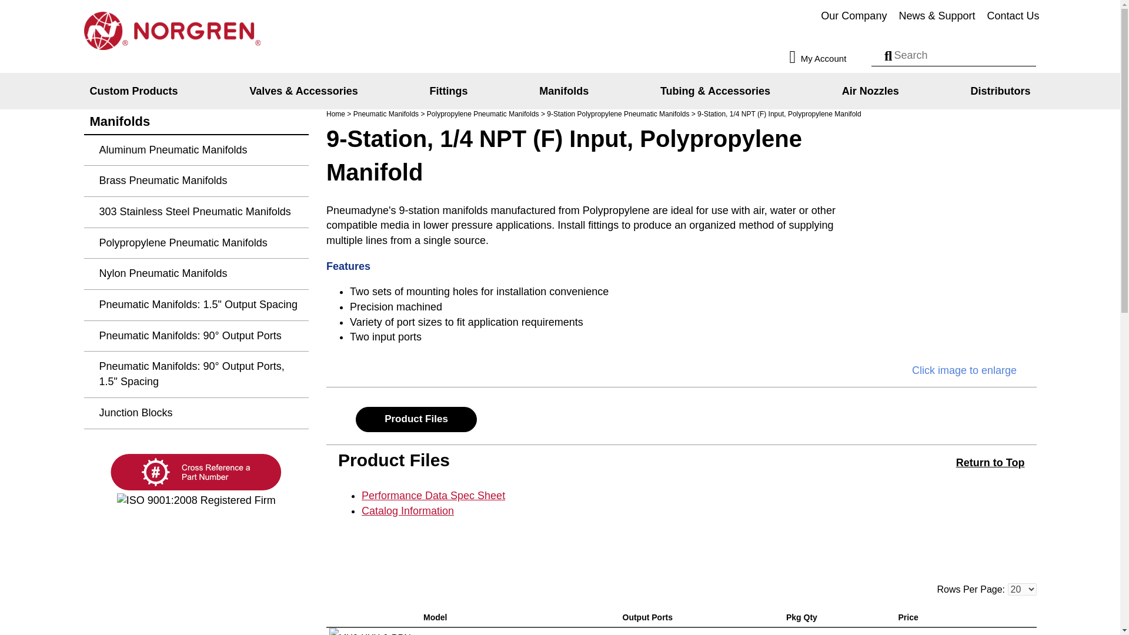  I want to click on Contact Us, so click(1013, 16).